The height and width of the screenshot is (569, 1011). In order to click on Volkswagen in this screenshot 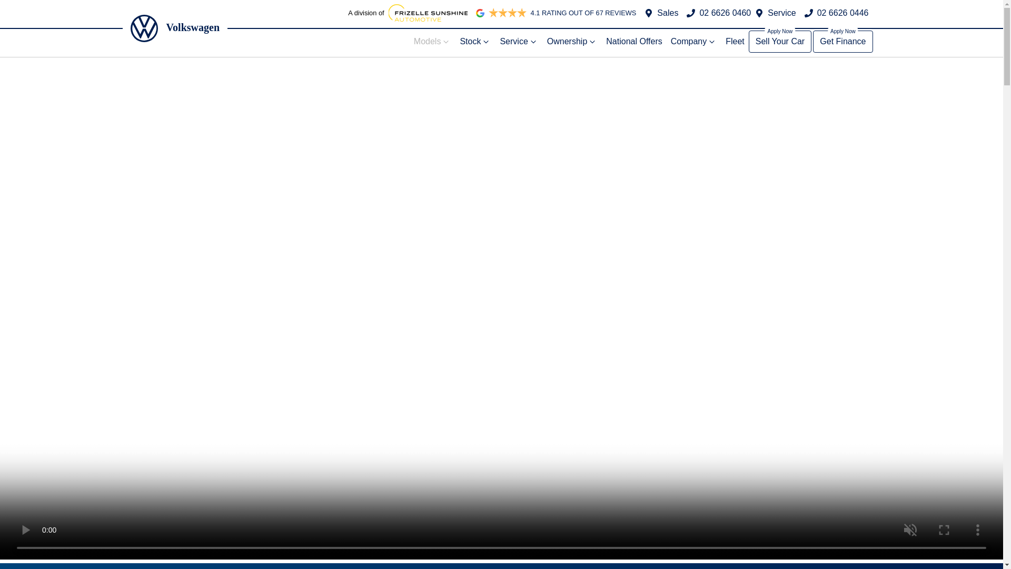, I will do `click(175, 28)`.